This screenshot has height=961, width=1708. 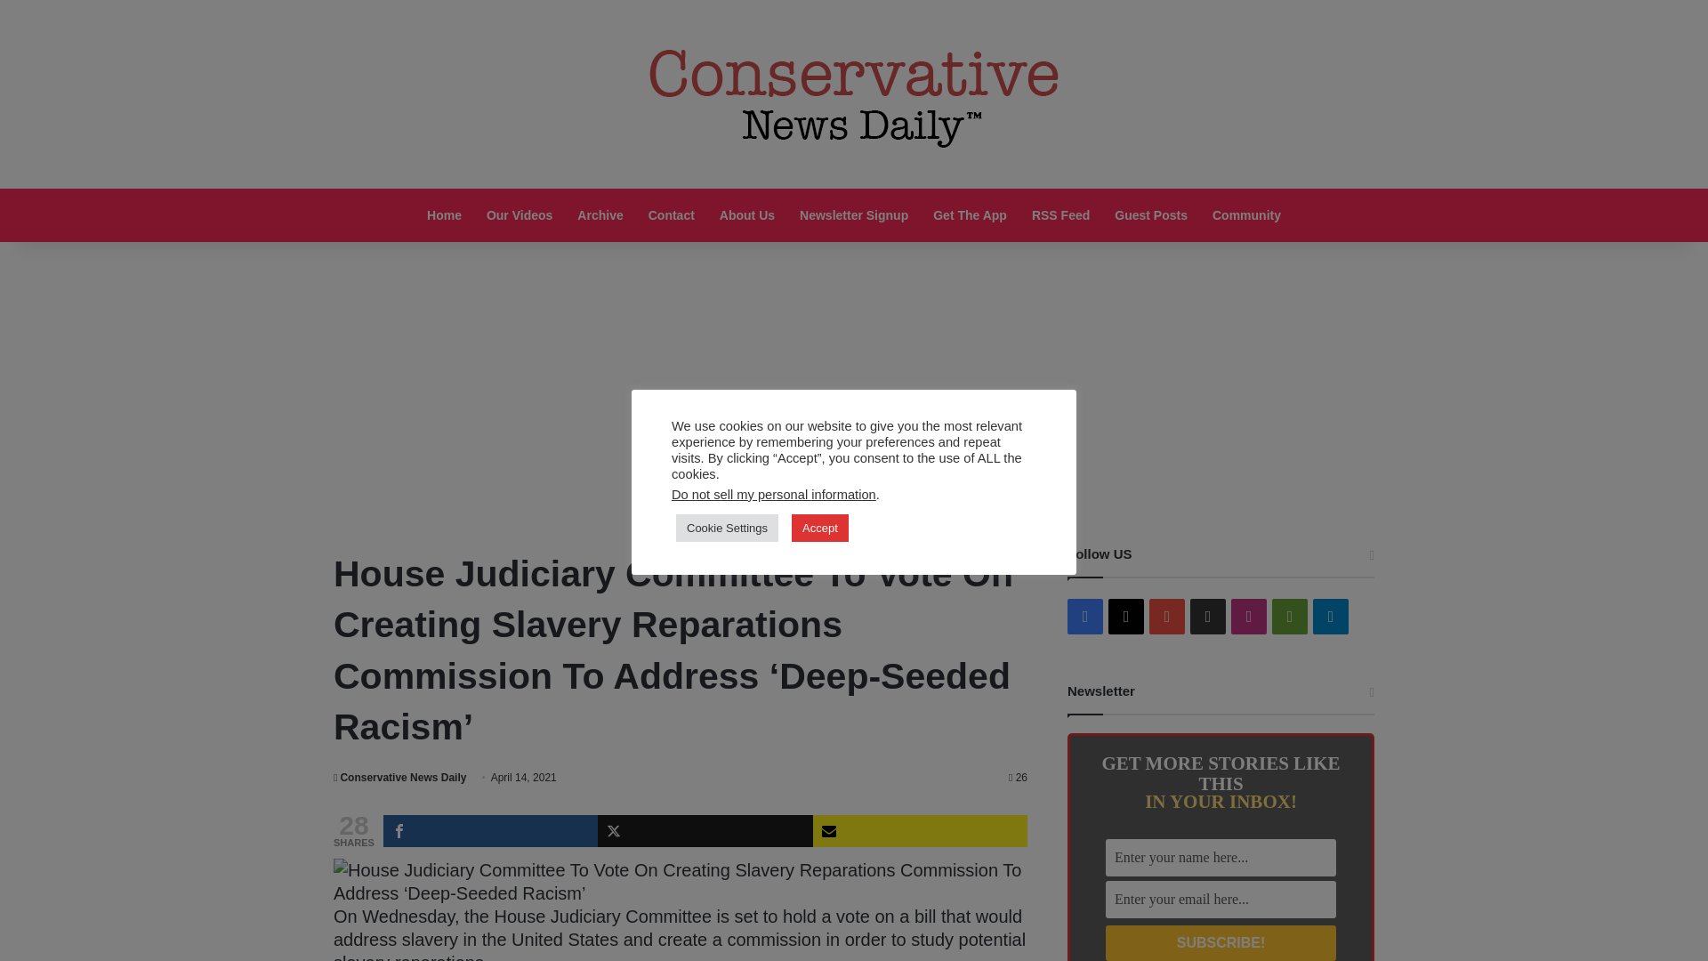 What do you see at coordinates (854, 215) in the screenshot?
I see `Newsletter Signup` at bounding box center [854, 215].